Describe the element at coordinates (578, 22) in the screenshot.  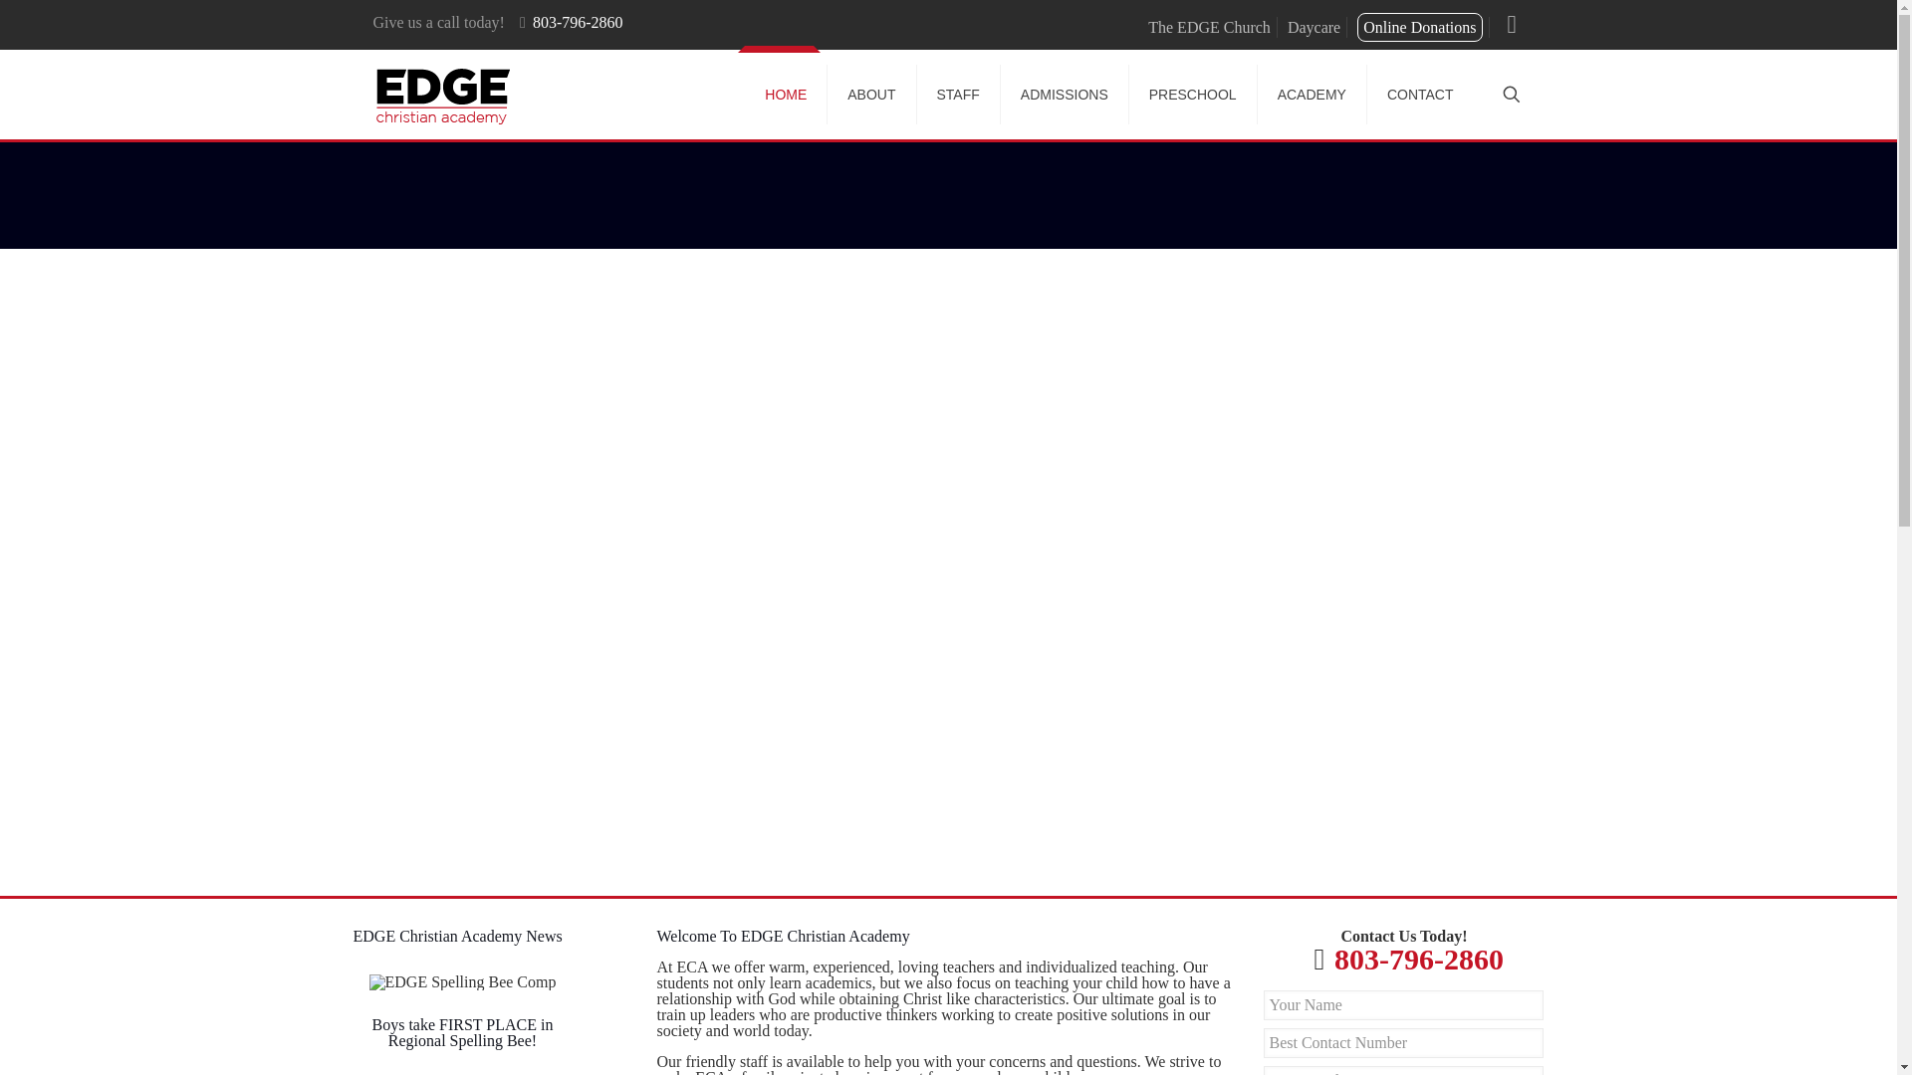
I see `803-796-2860` at that location.